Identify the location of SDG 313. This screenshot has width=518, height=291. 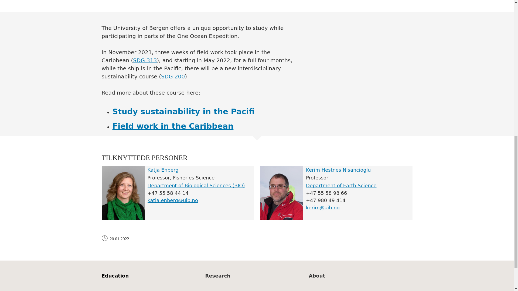
(145, 60).